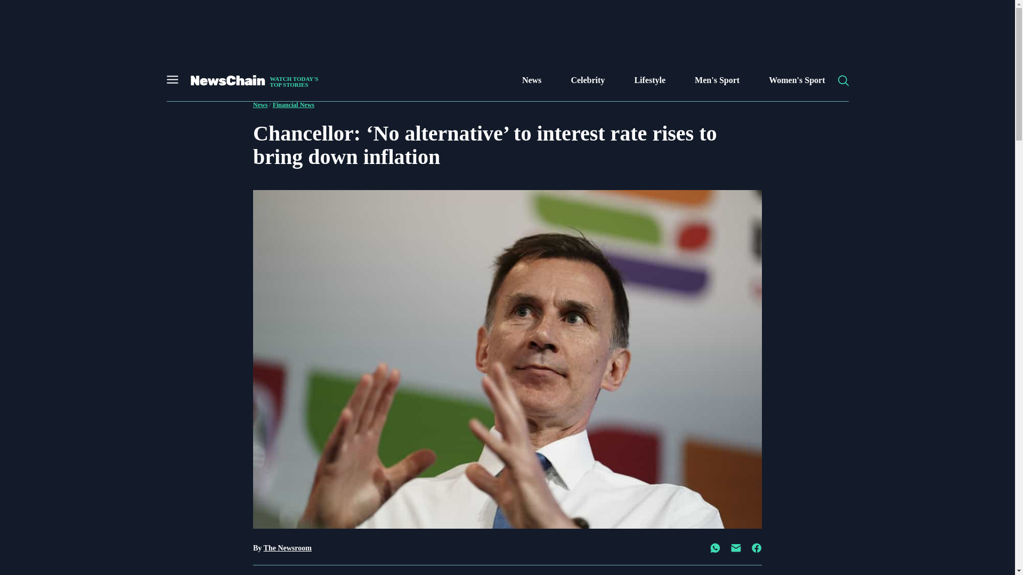 The image size is (1023, 575). Describe the element at coordinates (650, 80) in the screenshot. I see `Lifestyle` at that location.